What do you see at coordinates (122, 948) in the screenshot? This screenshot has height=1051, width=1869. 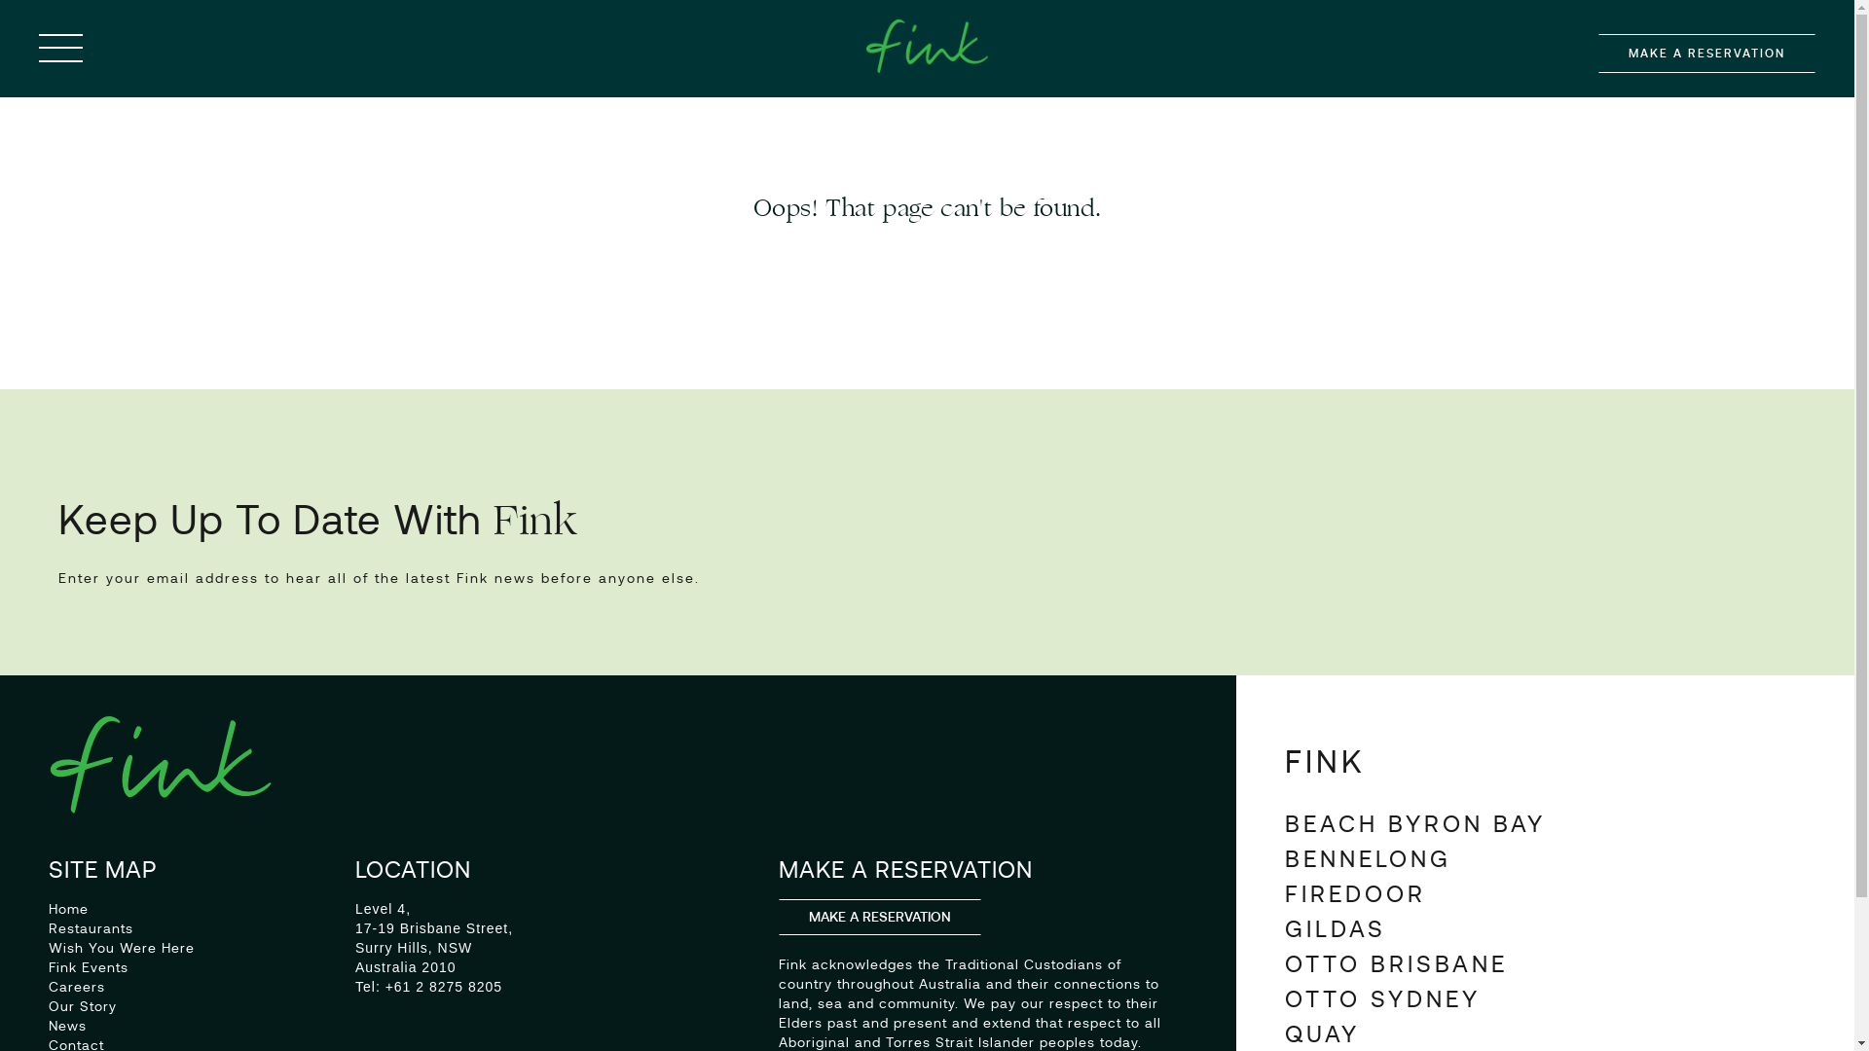 I see `Wish You Were Here` at bounding box center [122, 948].